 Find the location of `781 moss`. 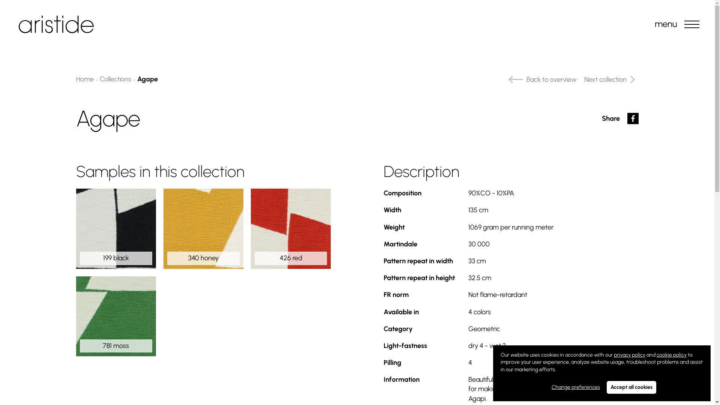

781 moss is located at coordinates (115, 316).